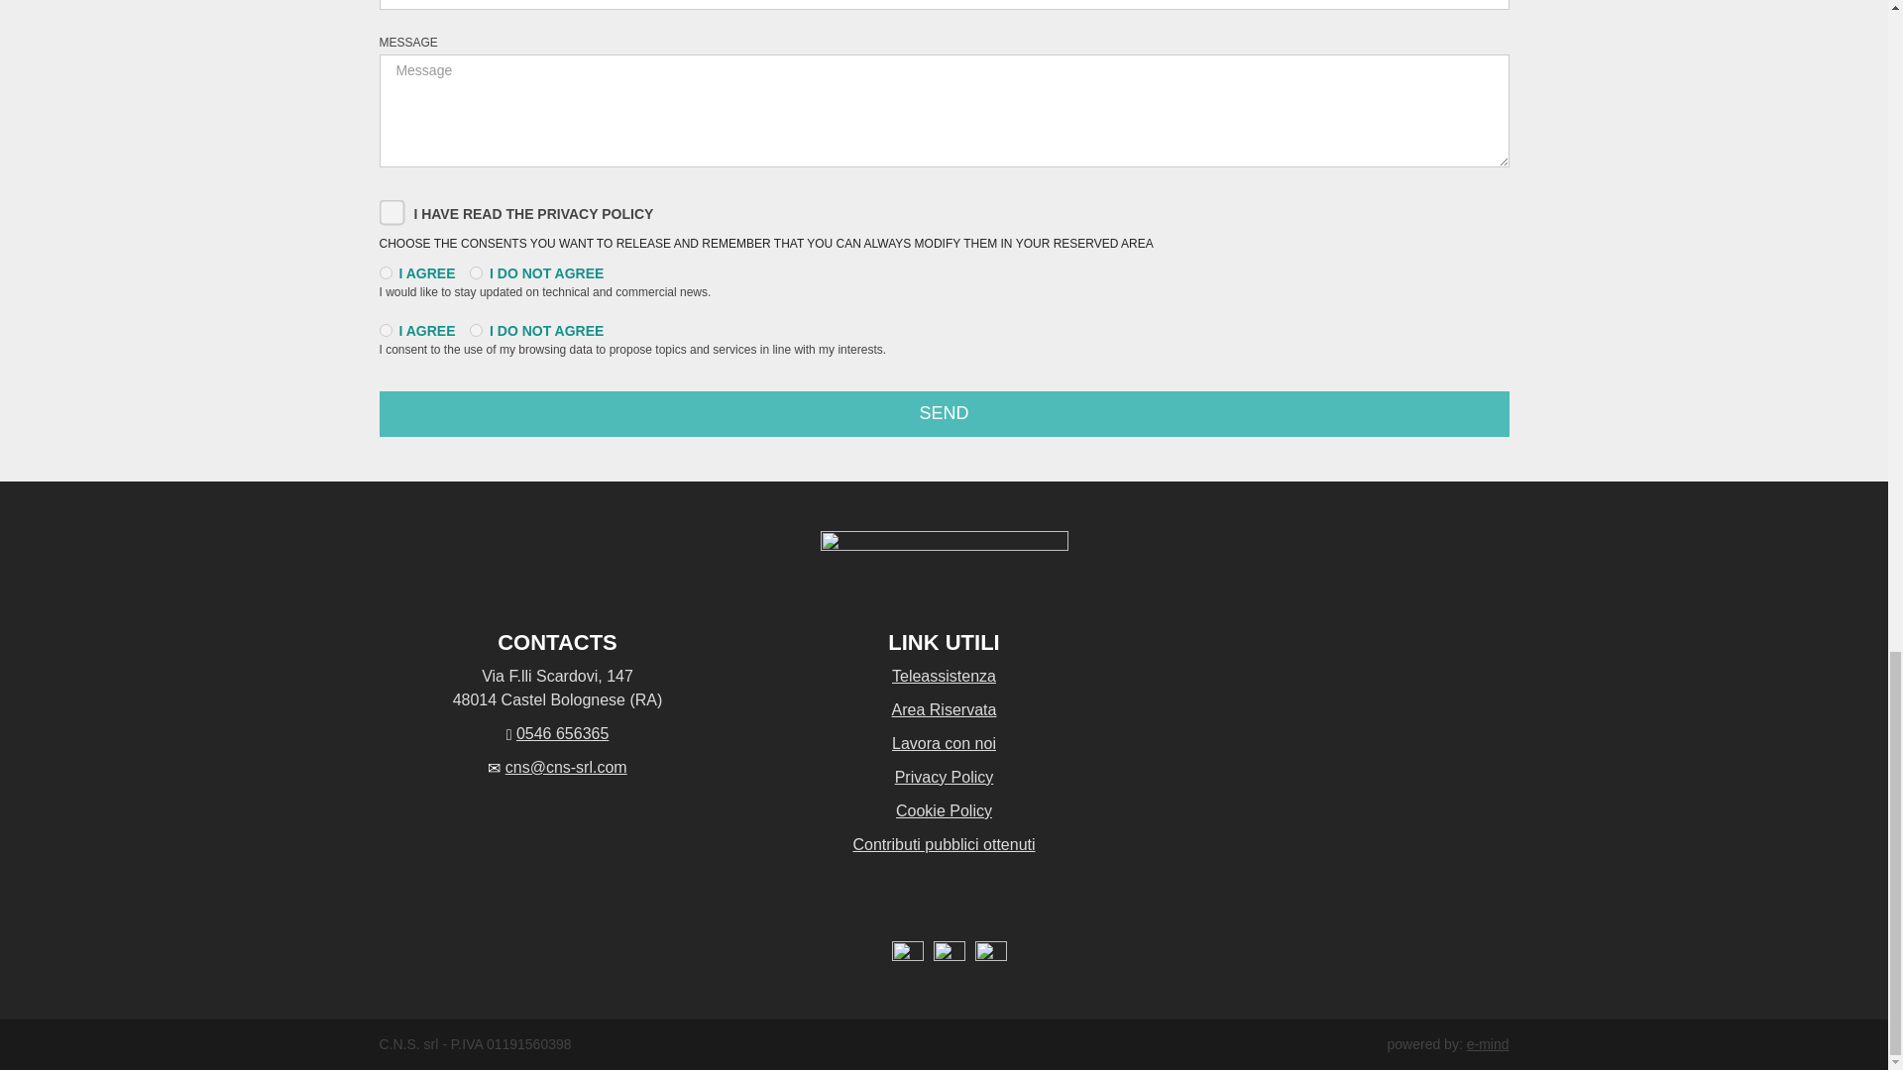 The height and width of the screenshot is (1070, 1903). What do you see at coordinates (944, 414) in the screenshot?
I see ` Send` at bounding box center [944, 414].